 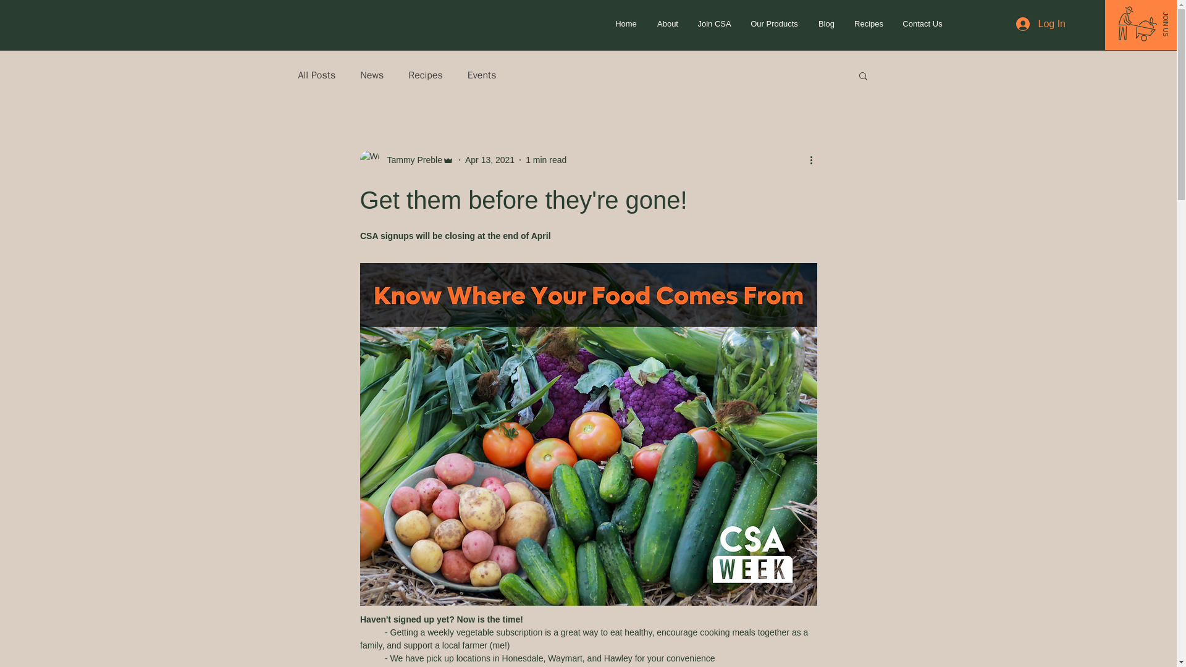 What do you see at coordinates (546, 159) in the screenshot?
I see `1 min read` at bounding box center [546, 159].